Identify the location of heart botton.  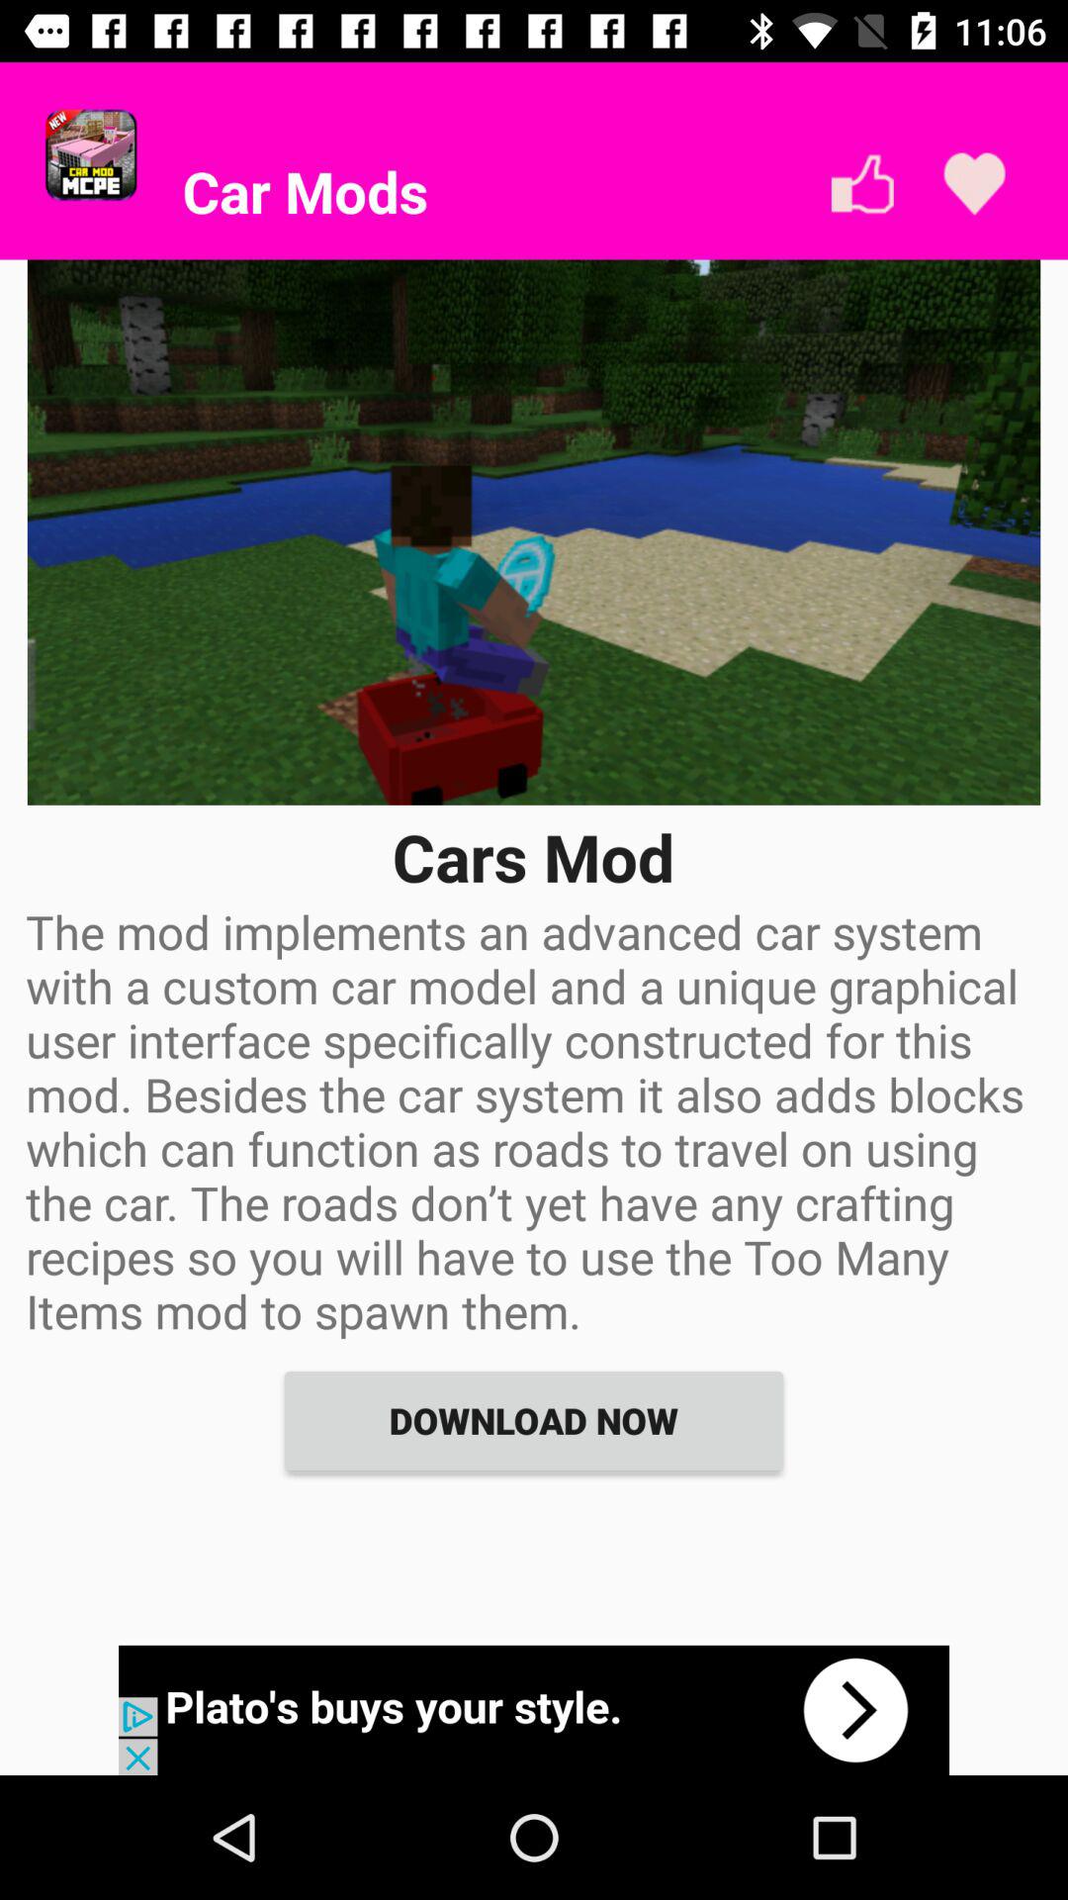
(975, 184).